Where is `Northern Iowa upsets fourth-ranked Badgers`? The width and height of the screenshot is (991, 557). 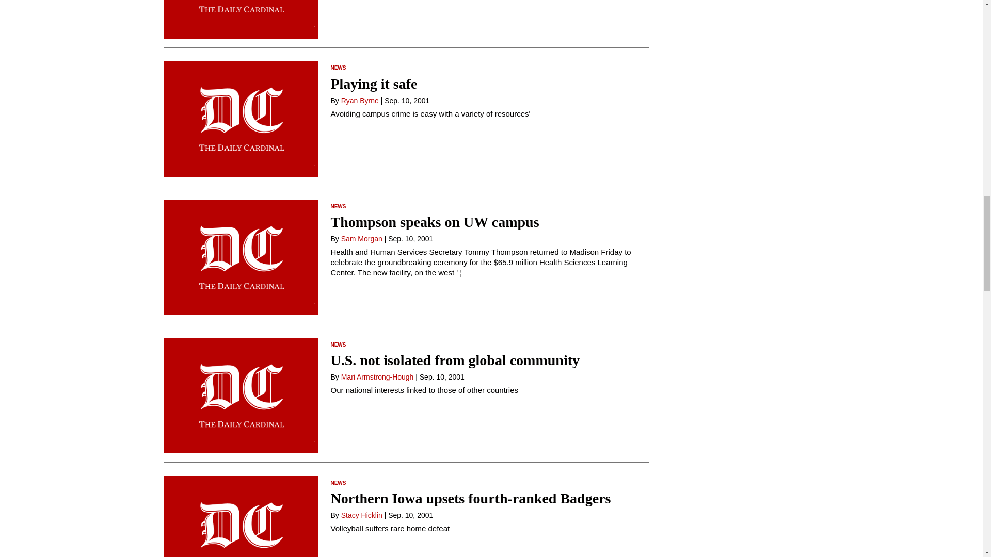 Northern Iowa upsets fourth-ranked Badgers is located at coordinates (470, 498).